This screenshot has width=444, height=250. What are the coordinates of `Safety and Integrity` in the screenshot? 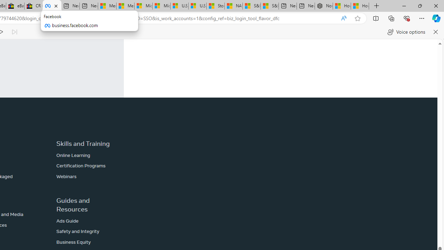 It's located at (78, 231).